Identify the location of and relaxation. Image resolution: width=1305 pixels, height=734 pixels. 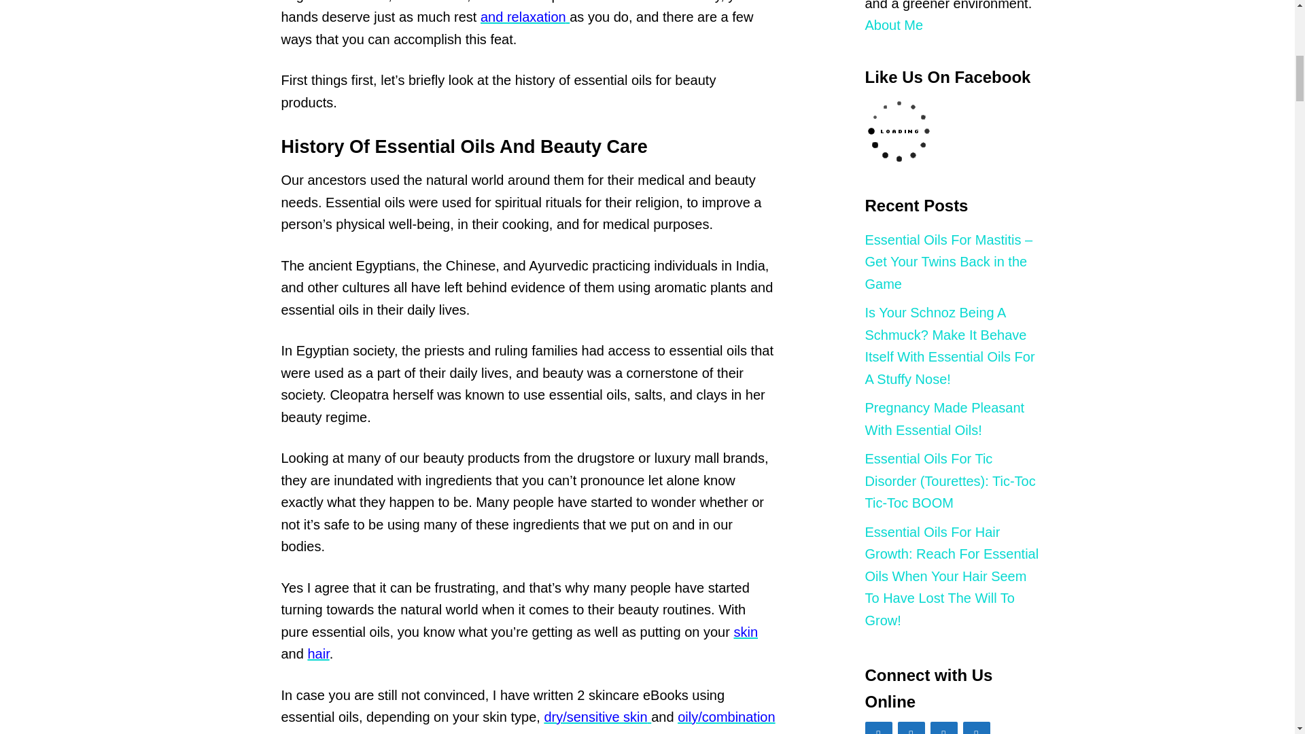
(525, 16).